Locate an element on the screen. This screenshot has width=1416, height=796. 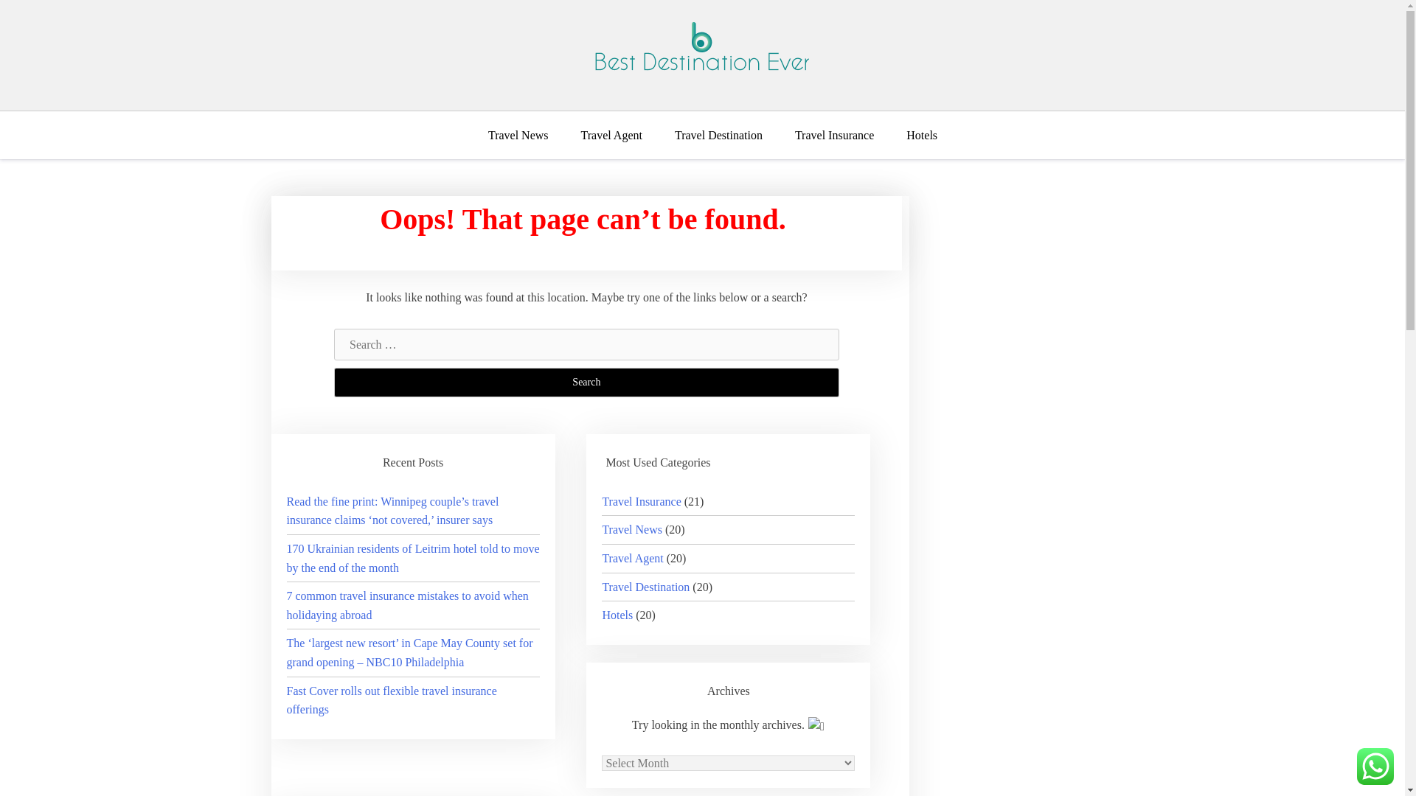
Travel Agent is located at coordinates (611, 136).